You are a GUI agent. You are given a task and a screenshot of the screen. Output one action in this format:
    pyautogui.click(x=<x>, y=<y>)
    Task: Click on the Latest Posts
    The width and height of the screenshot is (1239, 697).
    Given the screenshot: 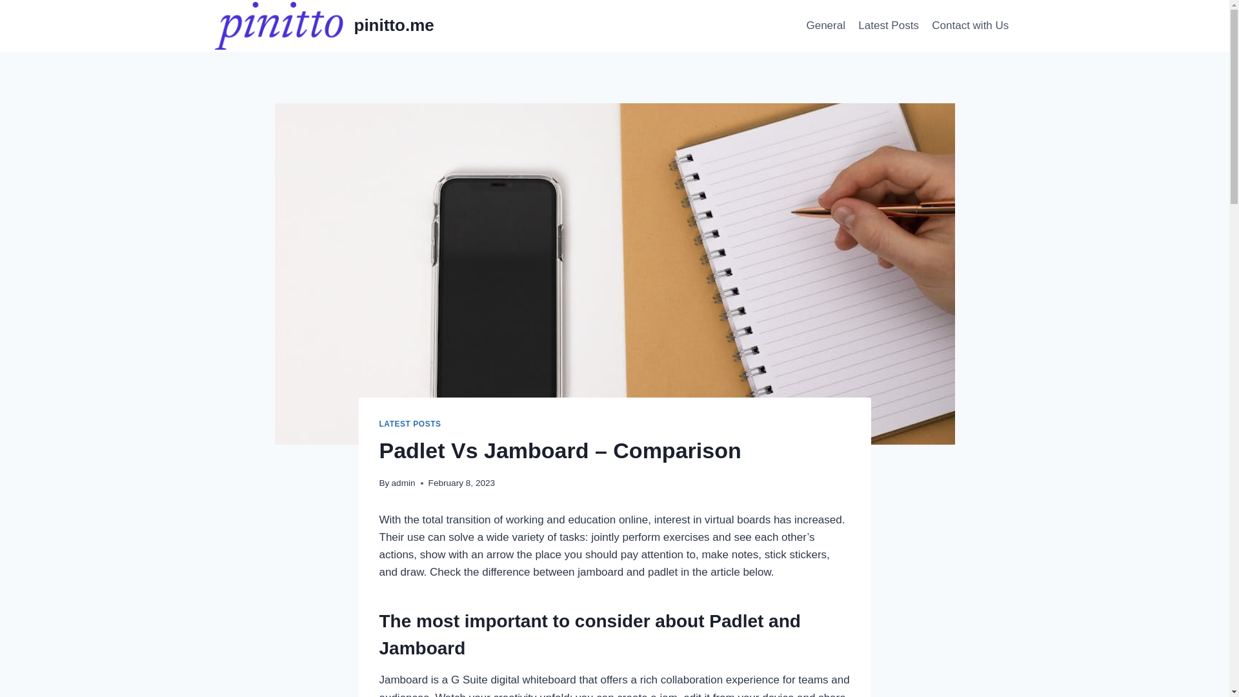 What is the action you would take?
    pyautogui.click(x=889, y=26)
    